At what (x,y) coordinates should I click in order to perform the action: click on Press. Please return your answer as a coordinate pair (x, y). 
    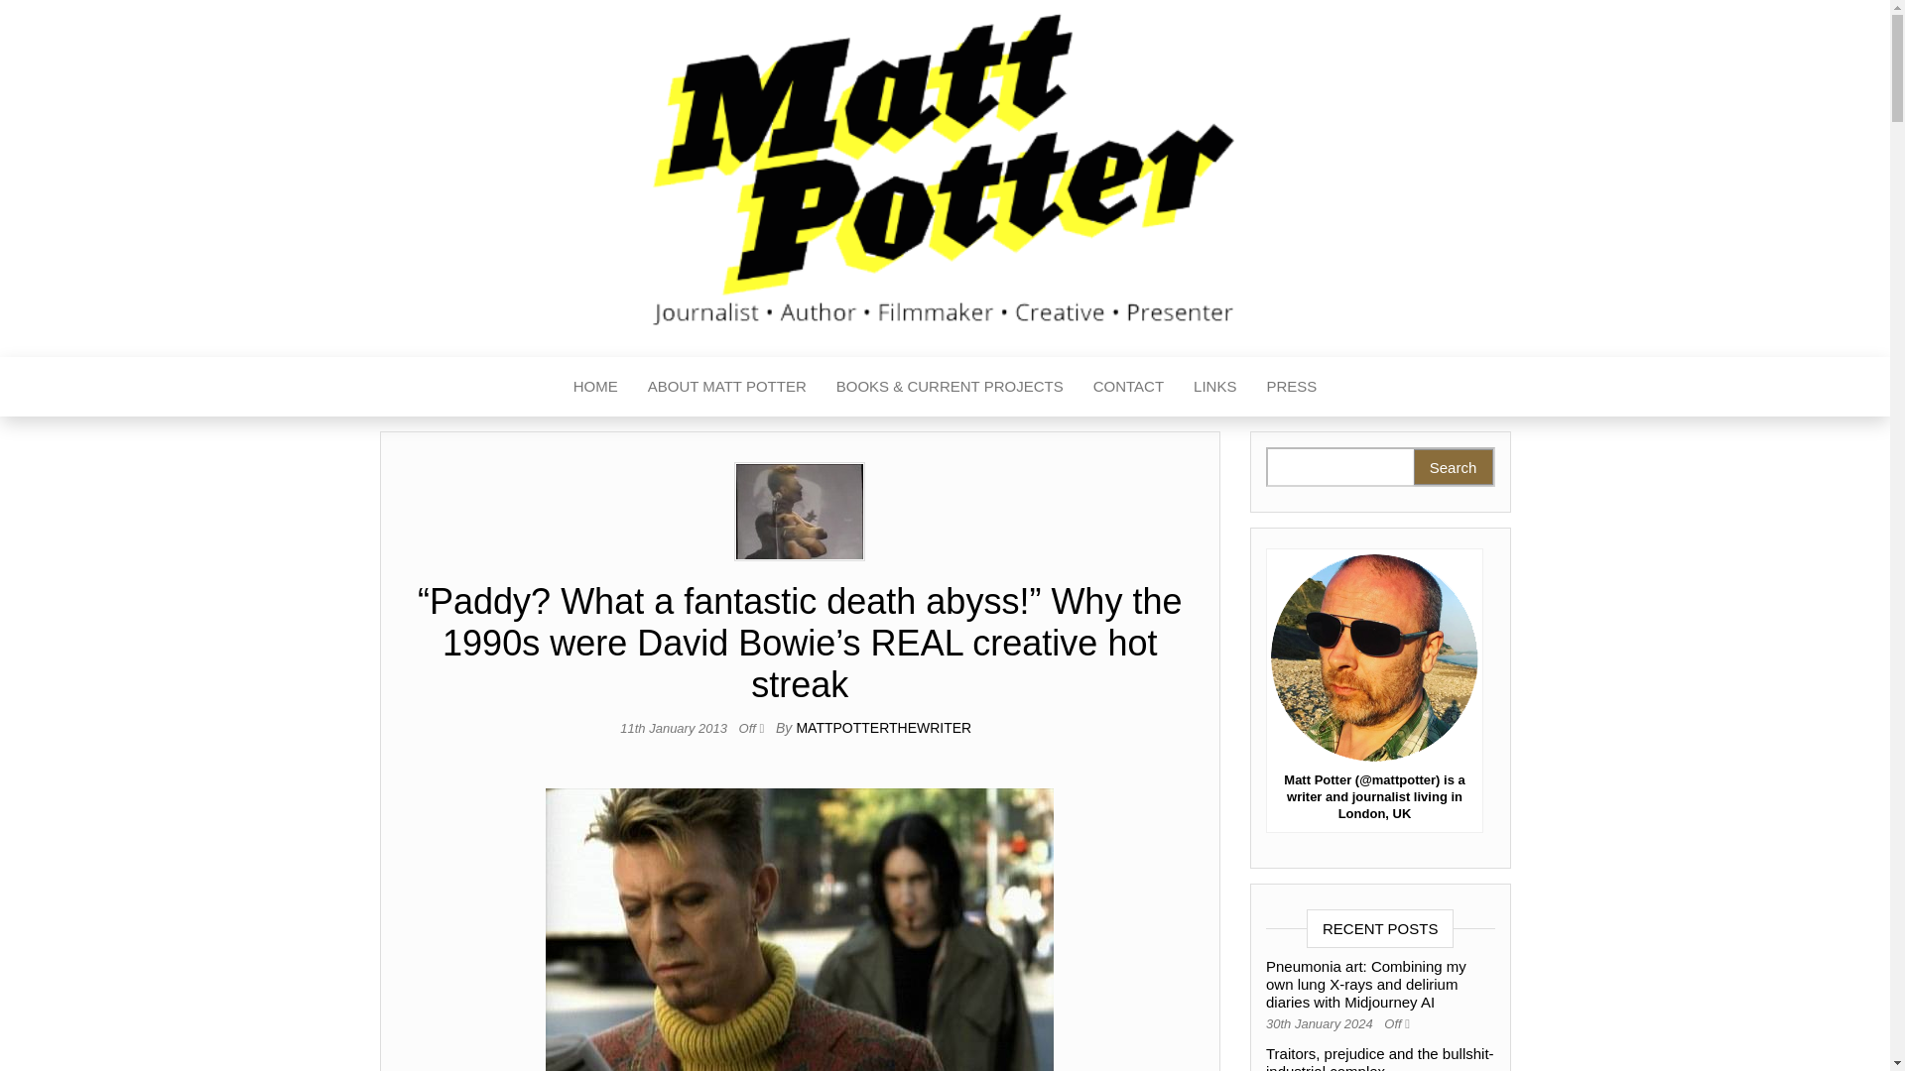
    Looking at the image, I should click on (1292, 387).